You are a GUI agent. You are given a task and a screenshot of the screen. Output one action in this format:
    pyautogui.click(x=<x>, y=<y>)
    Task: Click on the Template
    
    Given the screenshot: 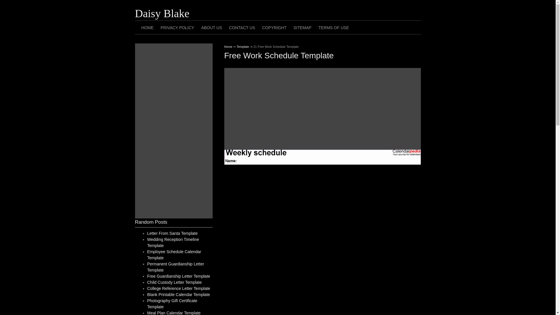 What is the action you would take?
    pyautogui.click(x=243, y=47)
    